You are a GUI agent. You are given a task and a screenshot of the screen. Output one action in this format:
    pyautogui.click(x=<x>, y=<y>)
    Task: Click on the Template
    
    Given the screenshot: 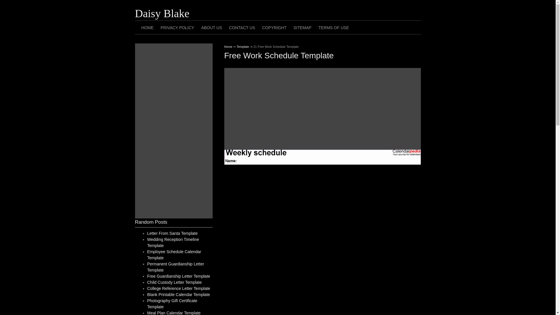 What is the action you would take?
    pyautogui.click(x=243, y=47)
    